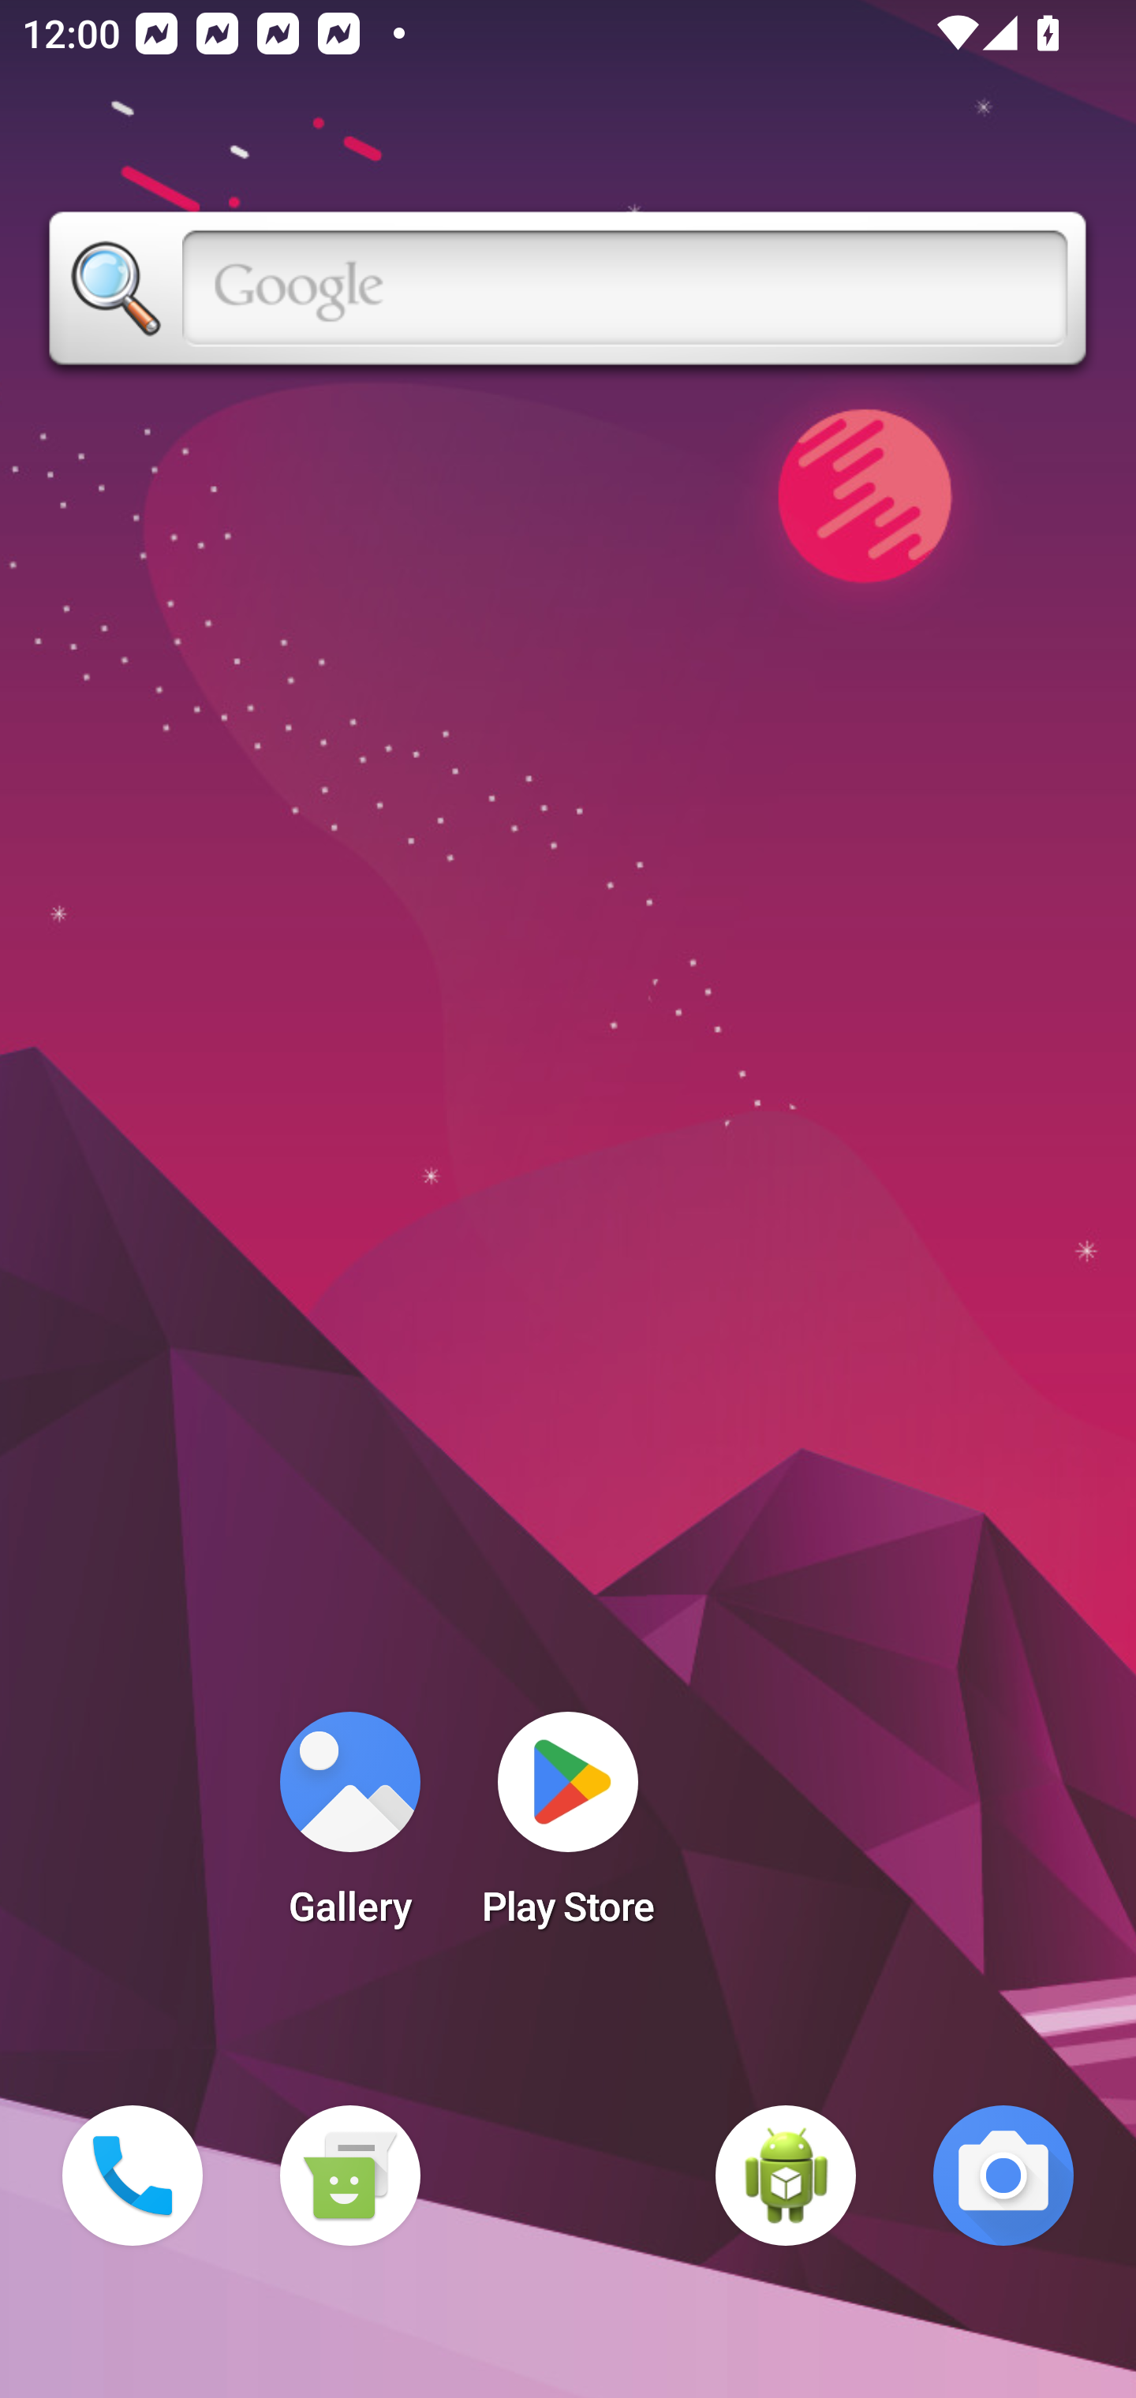  Describe the element at coordinates (349, 1828) in the screenshot. I see `Gallery` at that location.